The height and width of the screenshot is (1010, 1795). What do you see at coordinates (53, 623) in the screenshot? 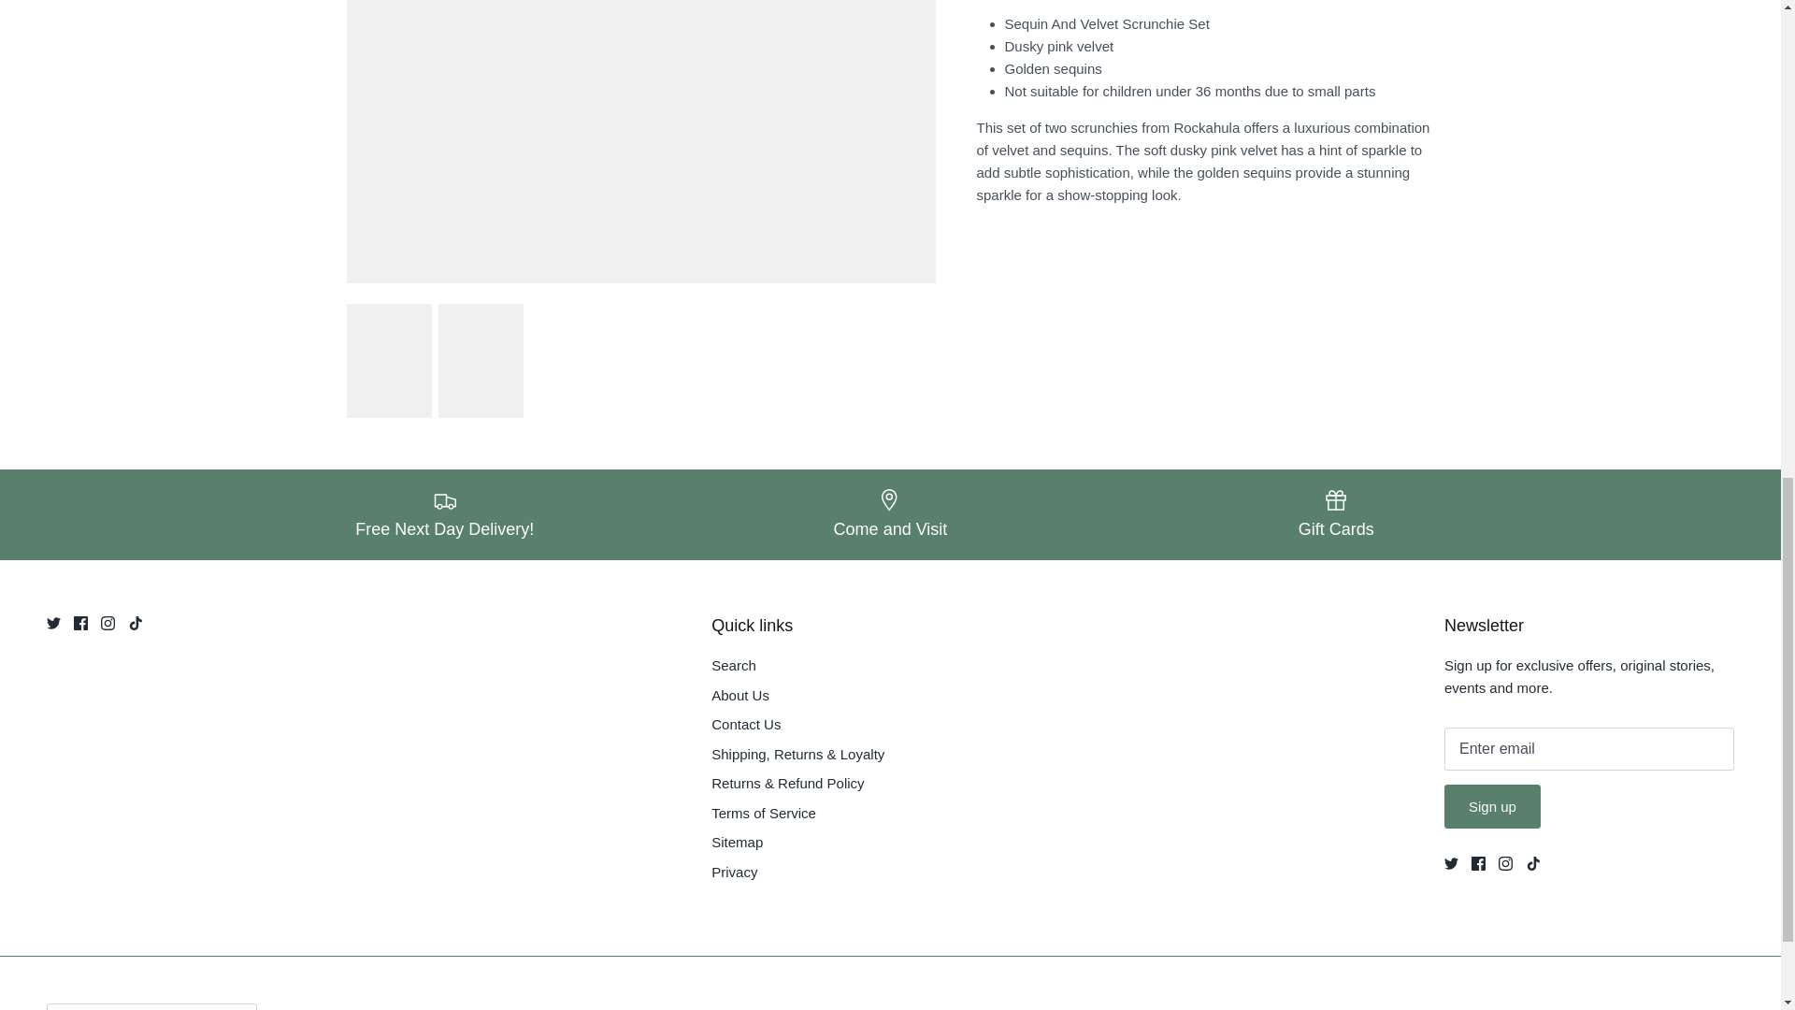
I see `Twitter` at bounding box center [53, 623].